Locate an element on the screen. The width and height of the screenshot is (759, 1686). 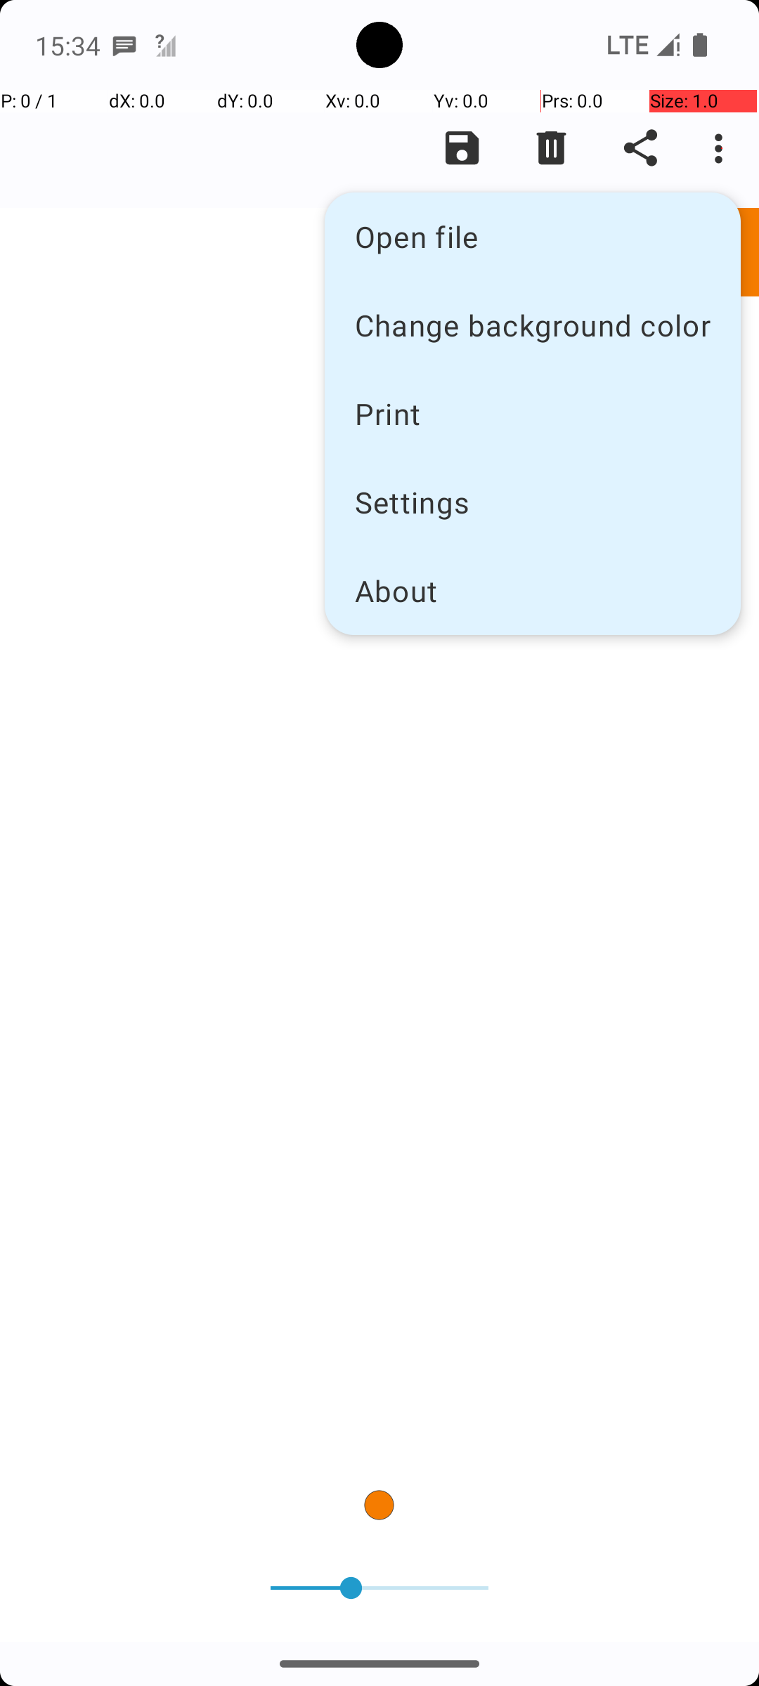
Open file is located at coordinates (533, 236).